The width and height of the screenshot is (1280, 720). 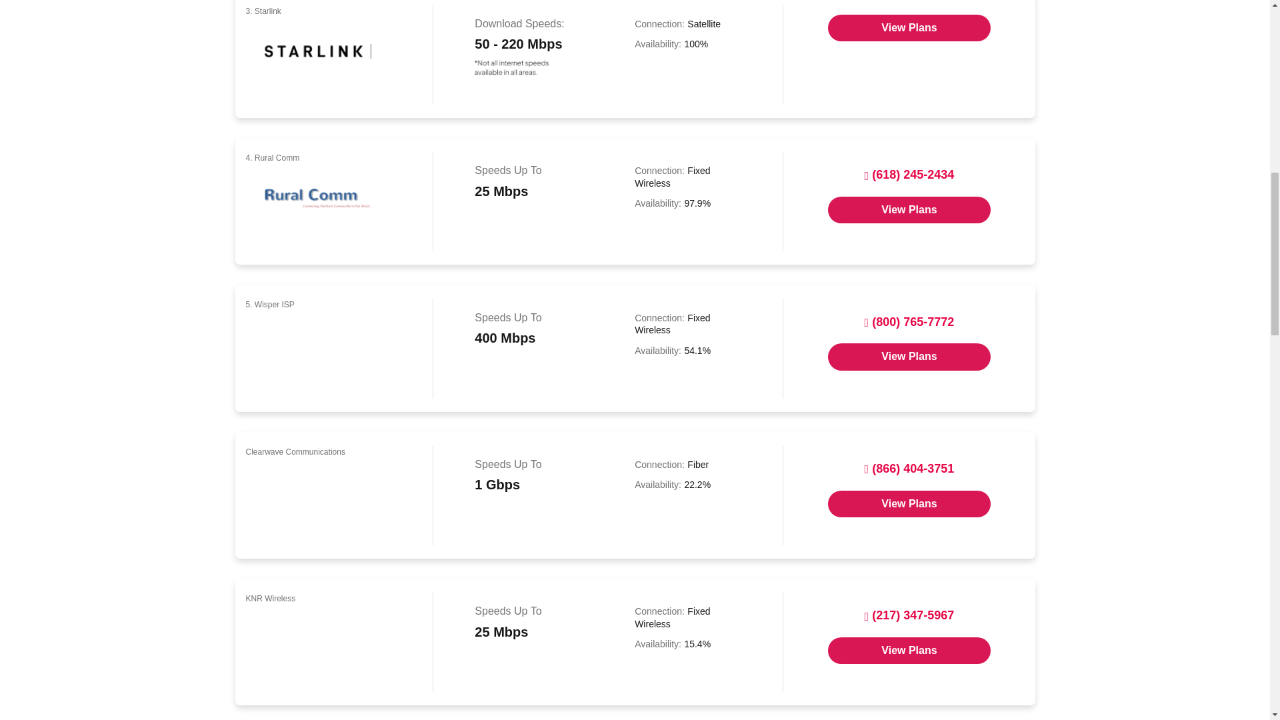 What do you see at coordinates (909, 27) in the screenshot?
I see `Opens in a new window` at bounding box center [909, 27].